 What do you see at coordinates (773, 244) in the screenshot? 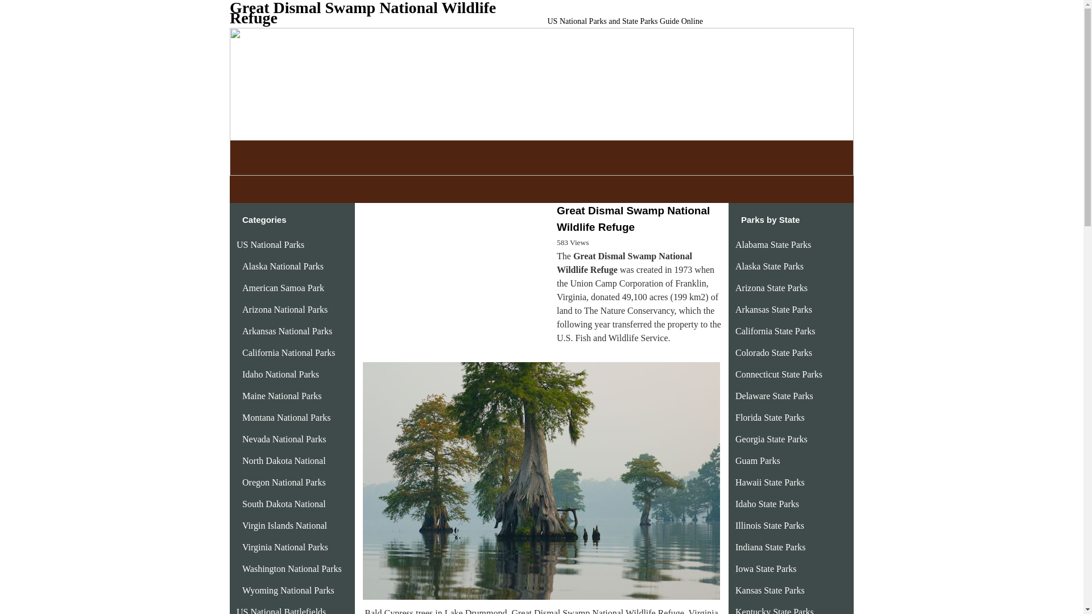
I see `Alabama State Parks` at bounding box center [773, 244].